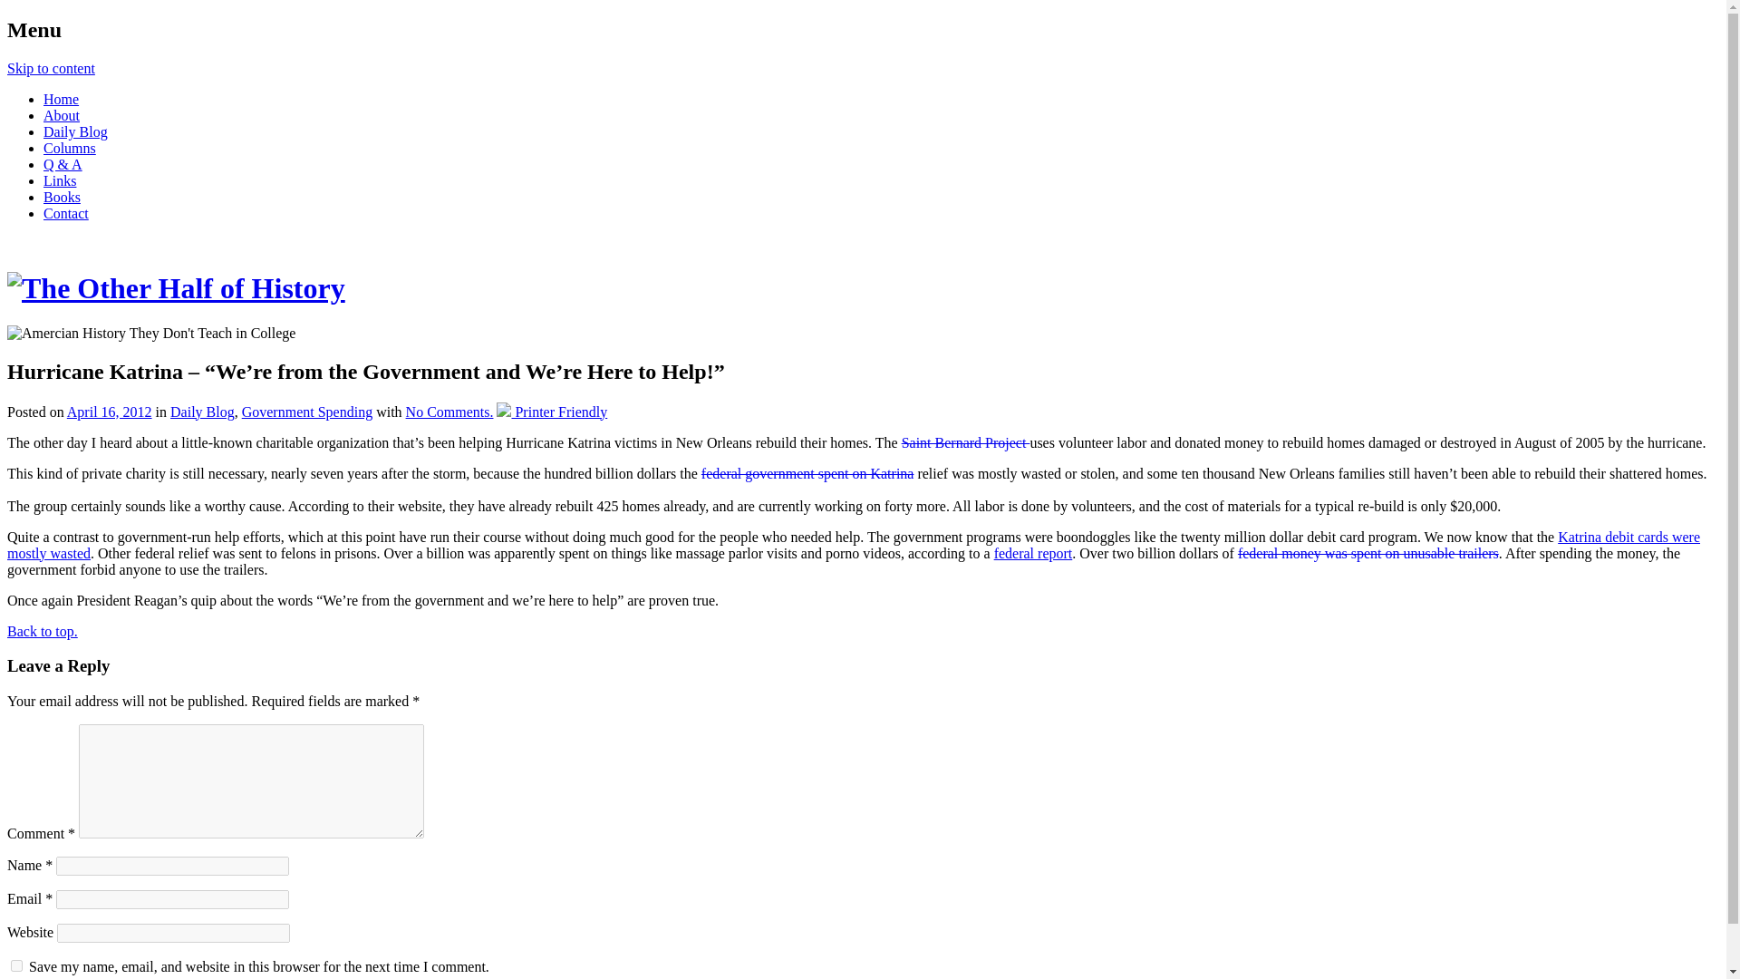 This screenshot has width=1740, height=979. Describe the element at coordinates (807, 473) in the screenshot. I see `Federal spending on Katrina` at that location.